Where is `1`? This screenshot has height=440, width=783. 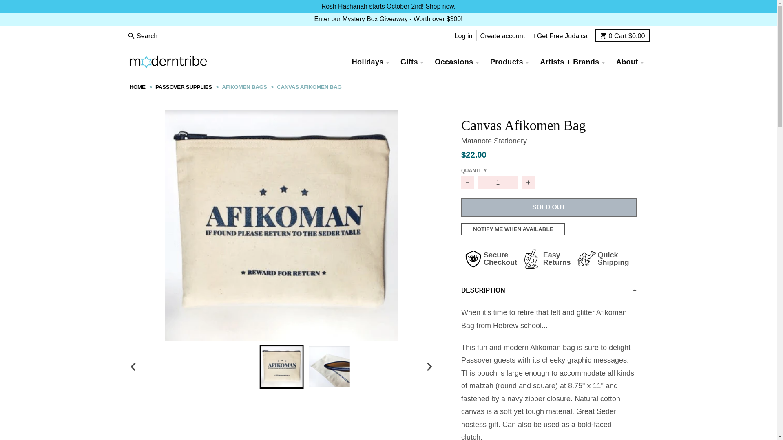 1 is located at coordinates (498, 183).